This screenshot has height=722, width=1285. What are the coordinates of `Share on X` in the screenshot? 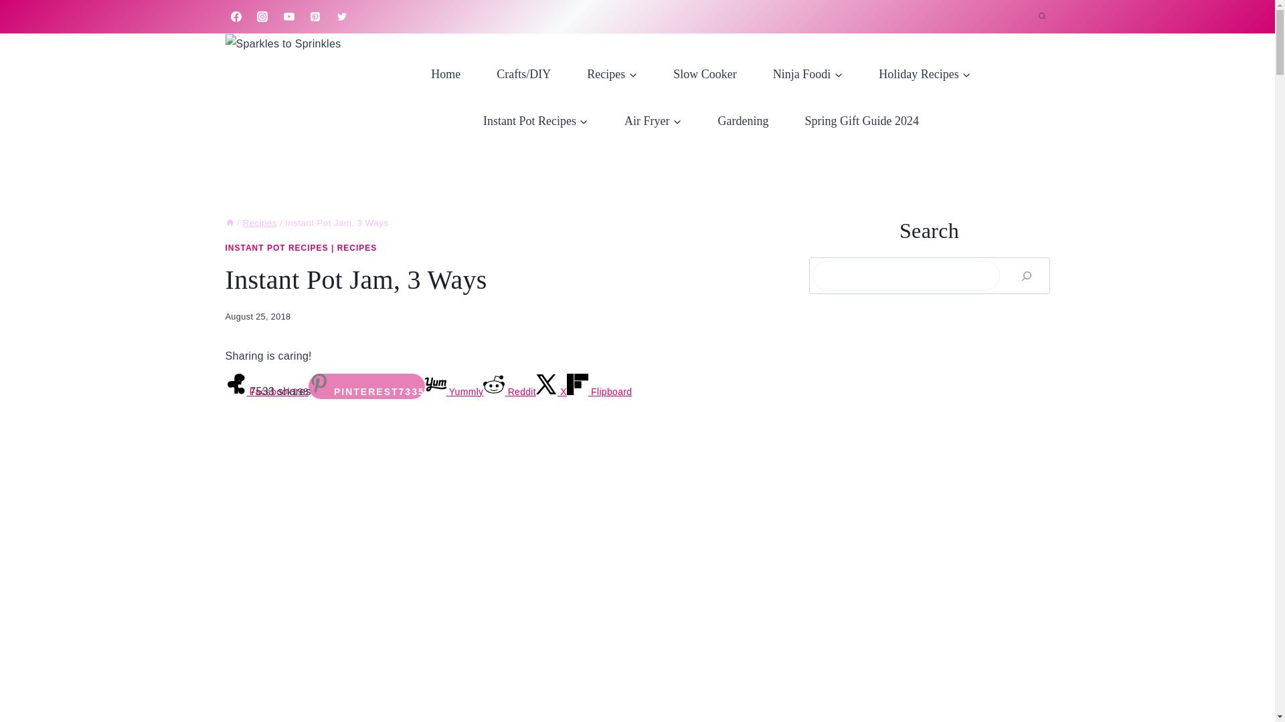 It's located at (551, 392).